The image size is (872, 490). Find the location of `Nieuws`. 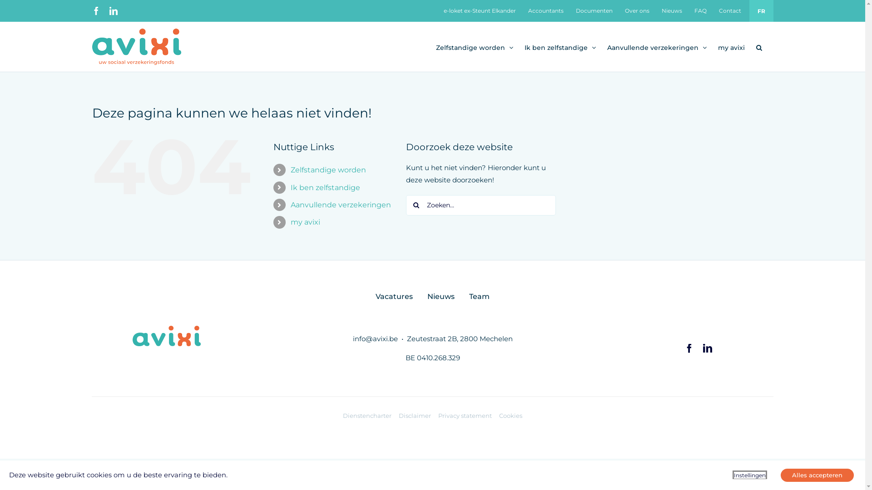

Nieuws is located at coordinates (672, 11).